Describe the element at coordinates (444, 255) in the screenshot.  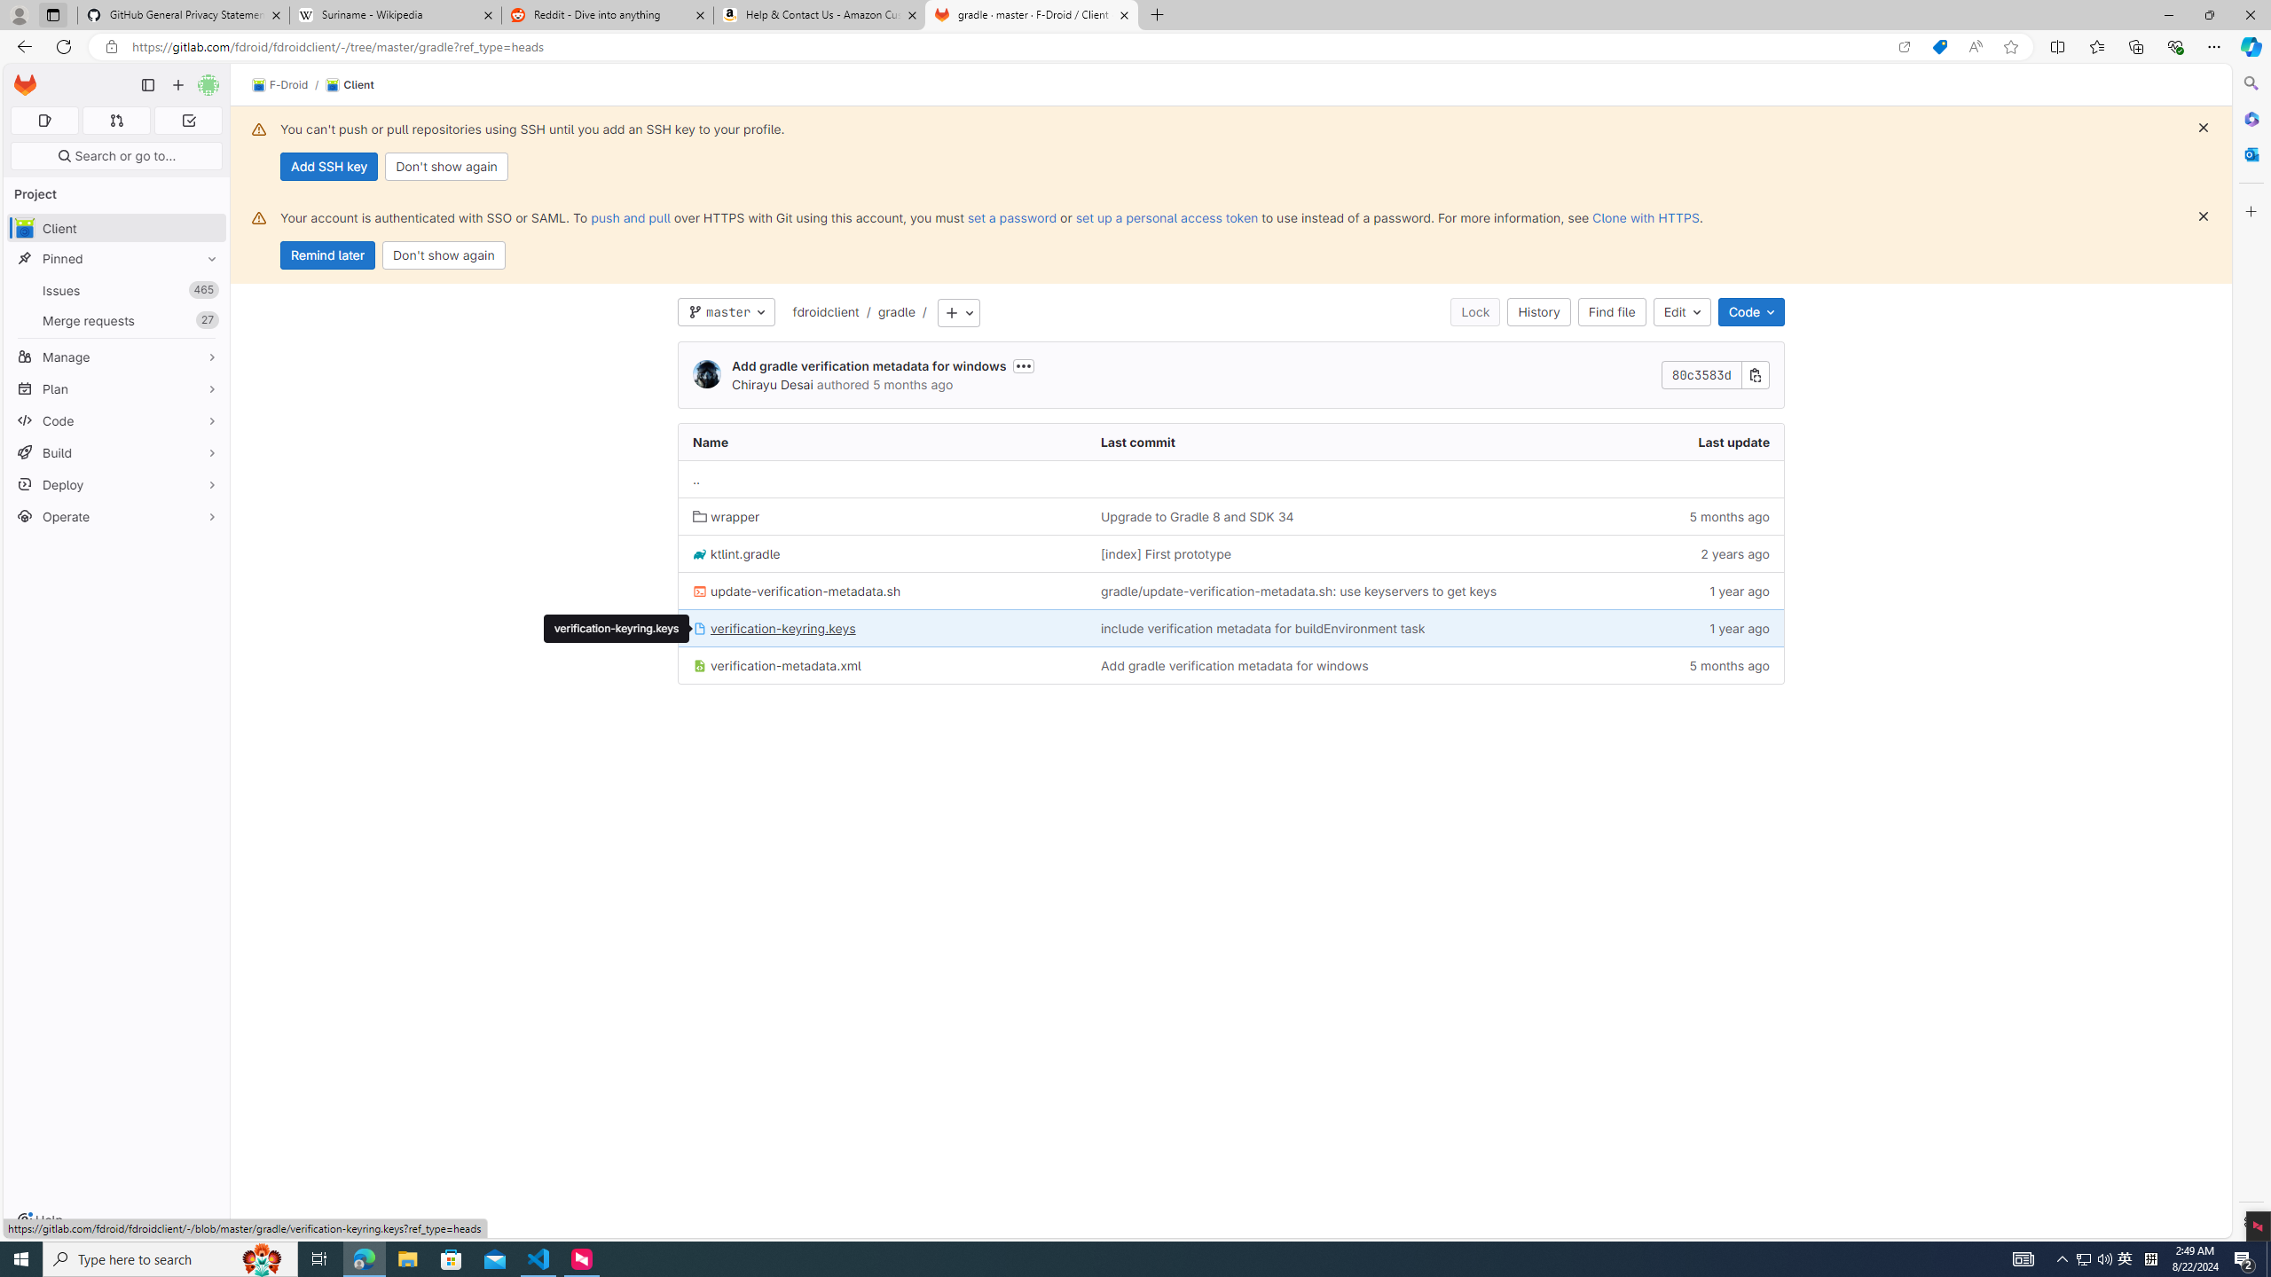
I see `Don't show again` at that location.